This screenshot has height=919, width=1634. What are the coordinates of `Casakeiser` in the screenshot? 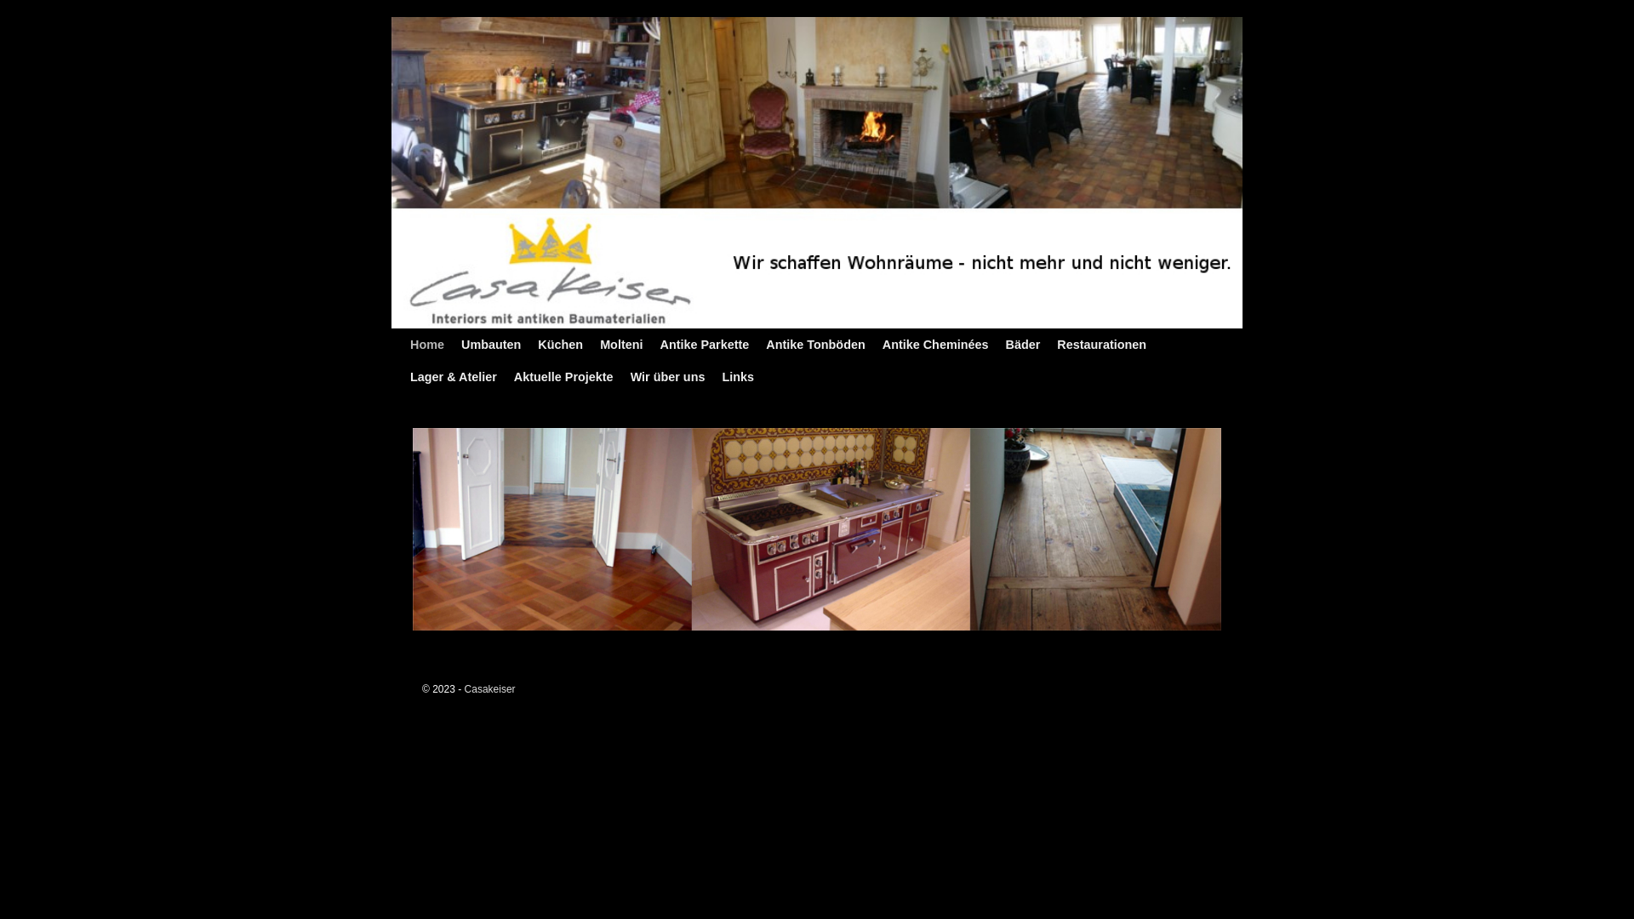 It's located at (490, 689).